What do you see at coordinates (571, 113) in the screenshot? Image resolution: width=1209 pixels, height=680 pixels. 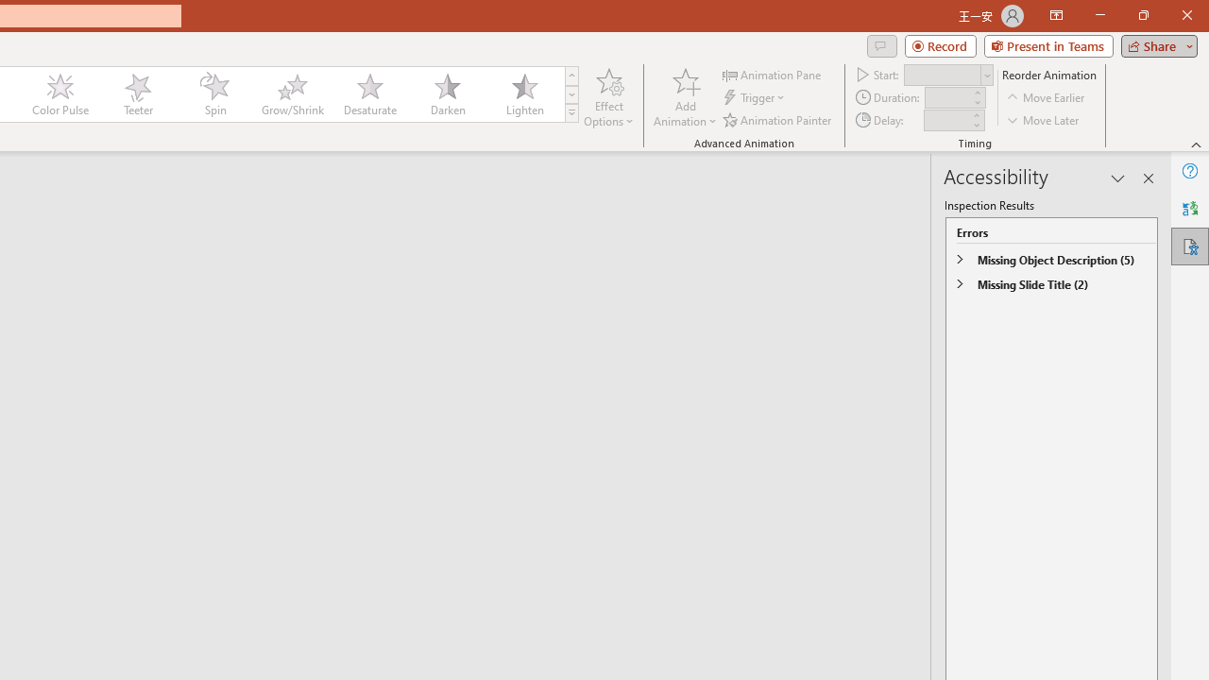 I see `Animation Styles` at bounding box center [571, 113].